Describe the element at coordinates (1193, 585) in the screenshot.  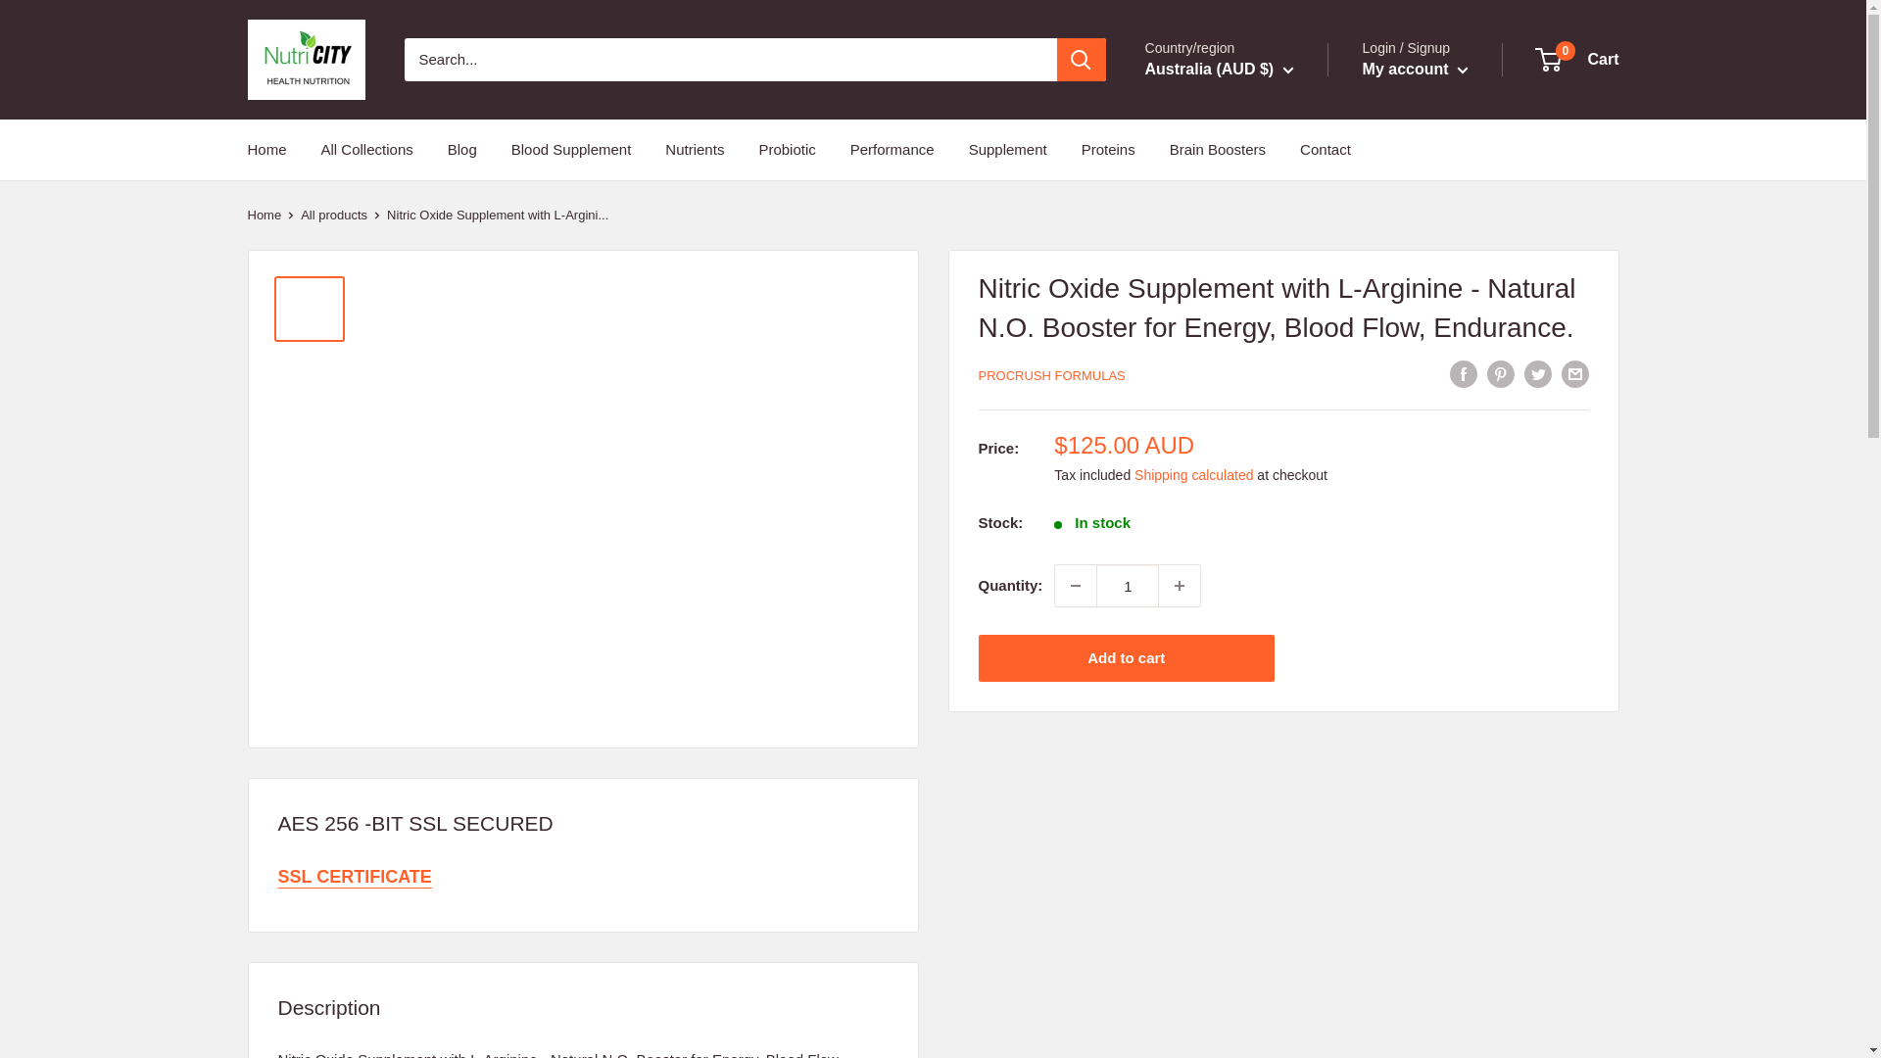
I see `NZ` at that location.